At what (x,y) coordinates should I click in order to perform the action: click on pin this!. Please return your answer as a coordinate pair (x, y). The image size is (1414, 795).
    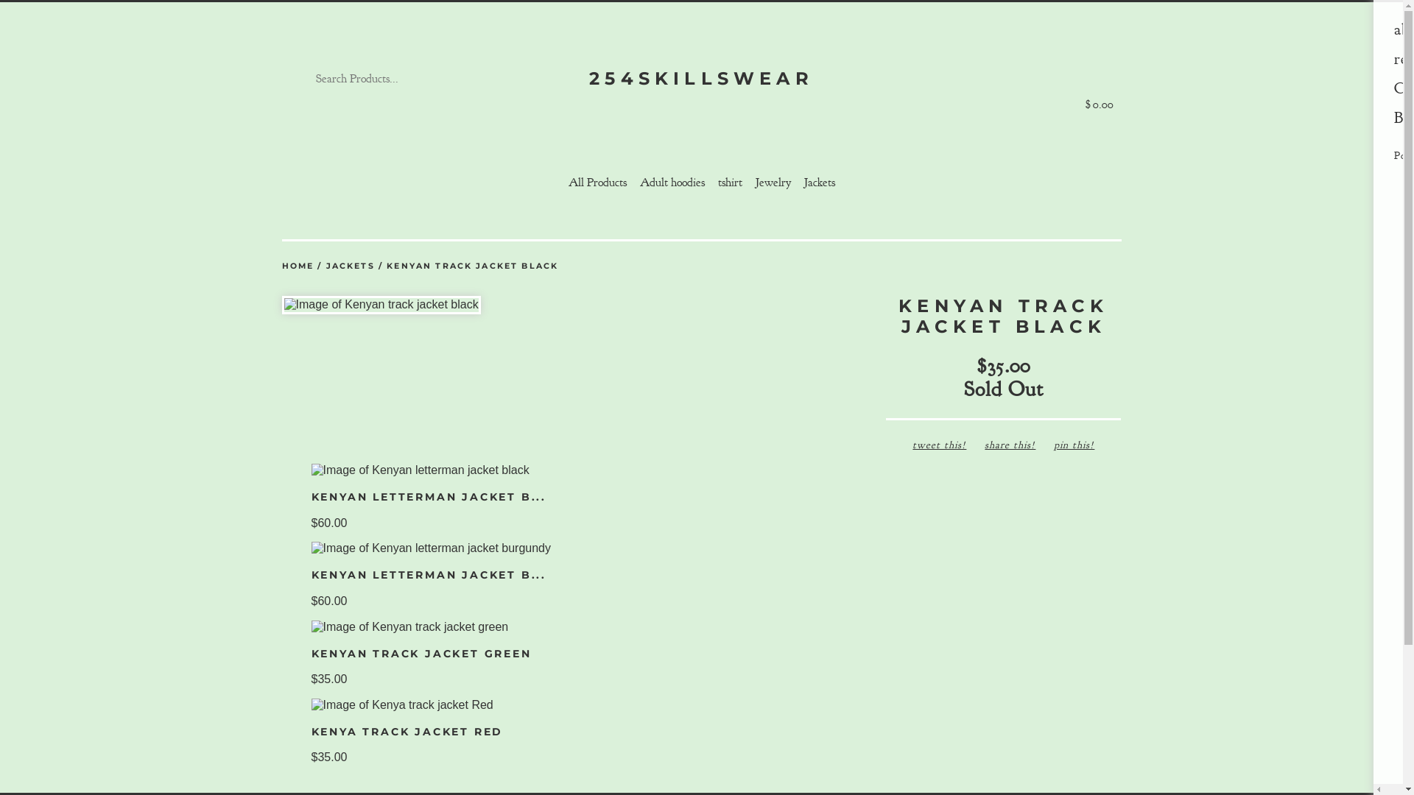
    Looking at the image, I should click on (1074, 445).